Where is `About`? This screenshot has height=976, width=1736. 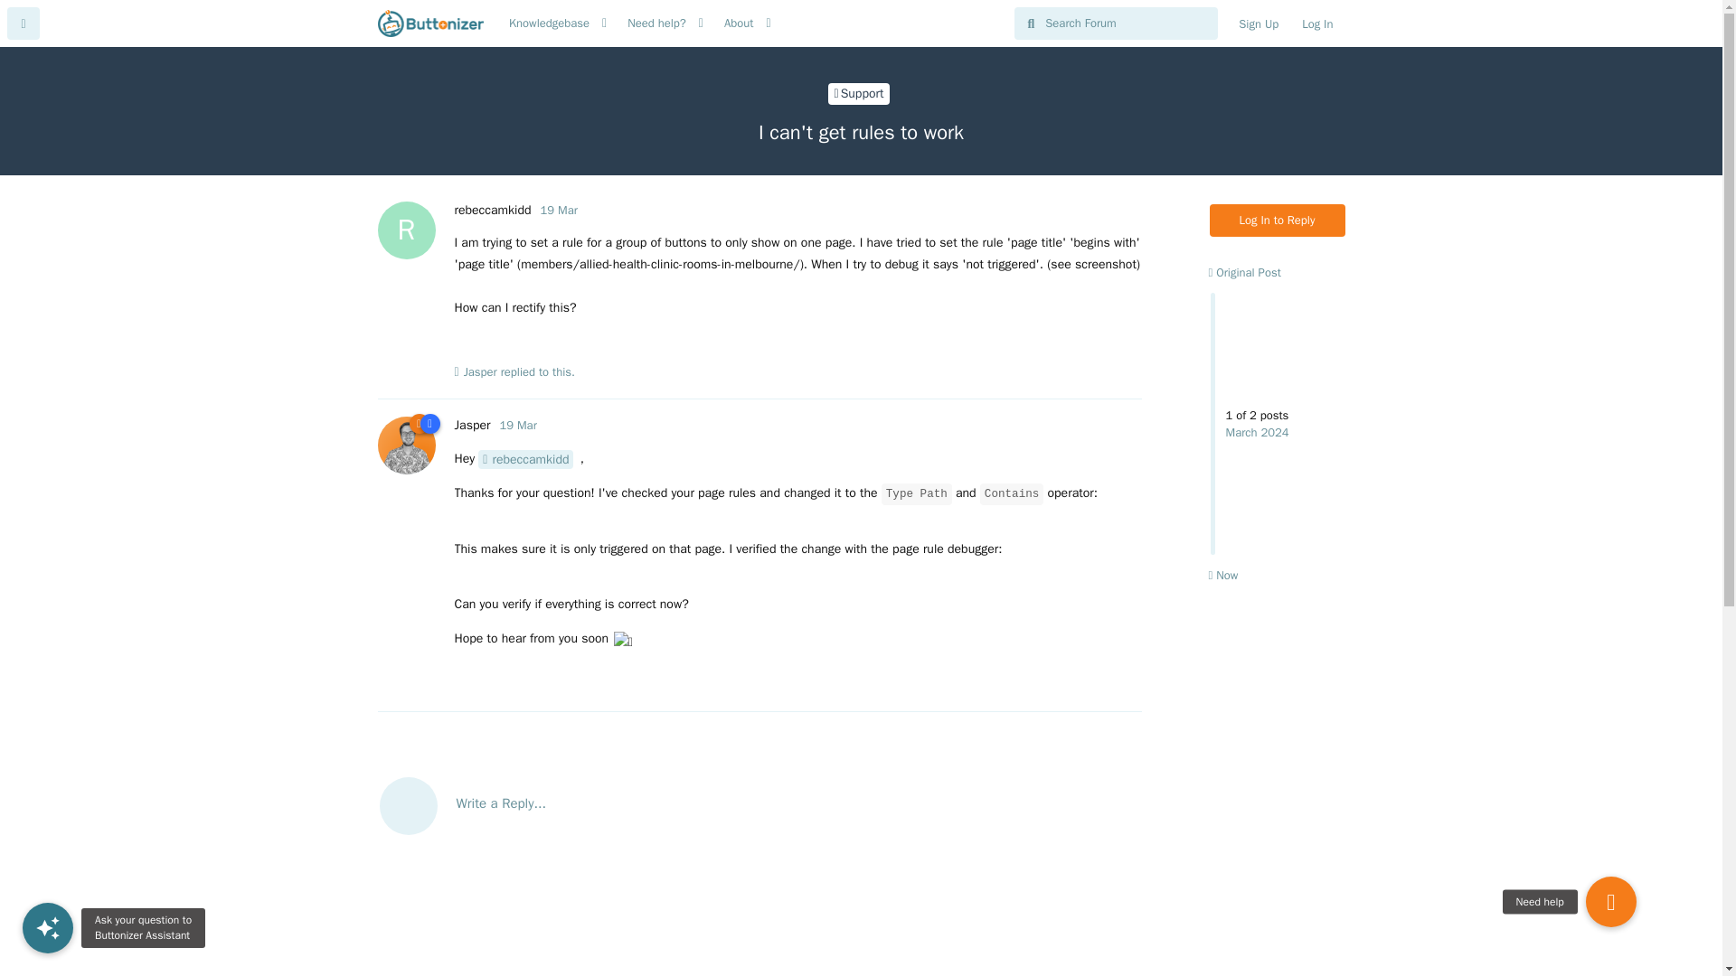
About is located at coordinates (738, 23).